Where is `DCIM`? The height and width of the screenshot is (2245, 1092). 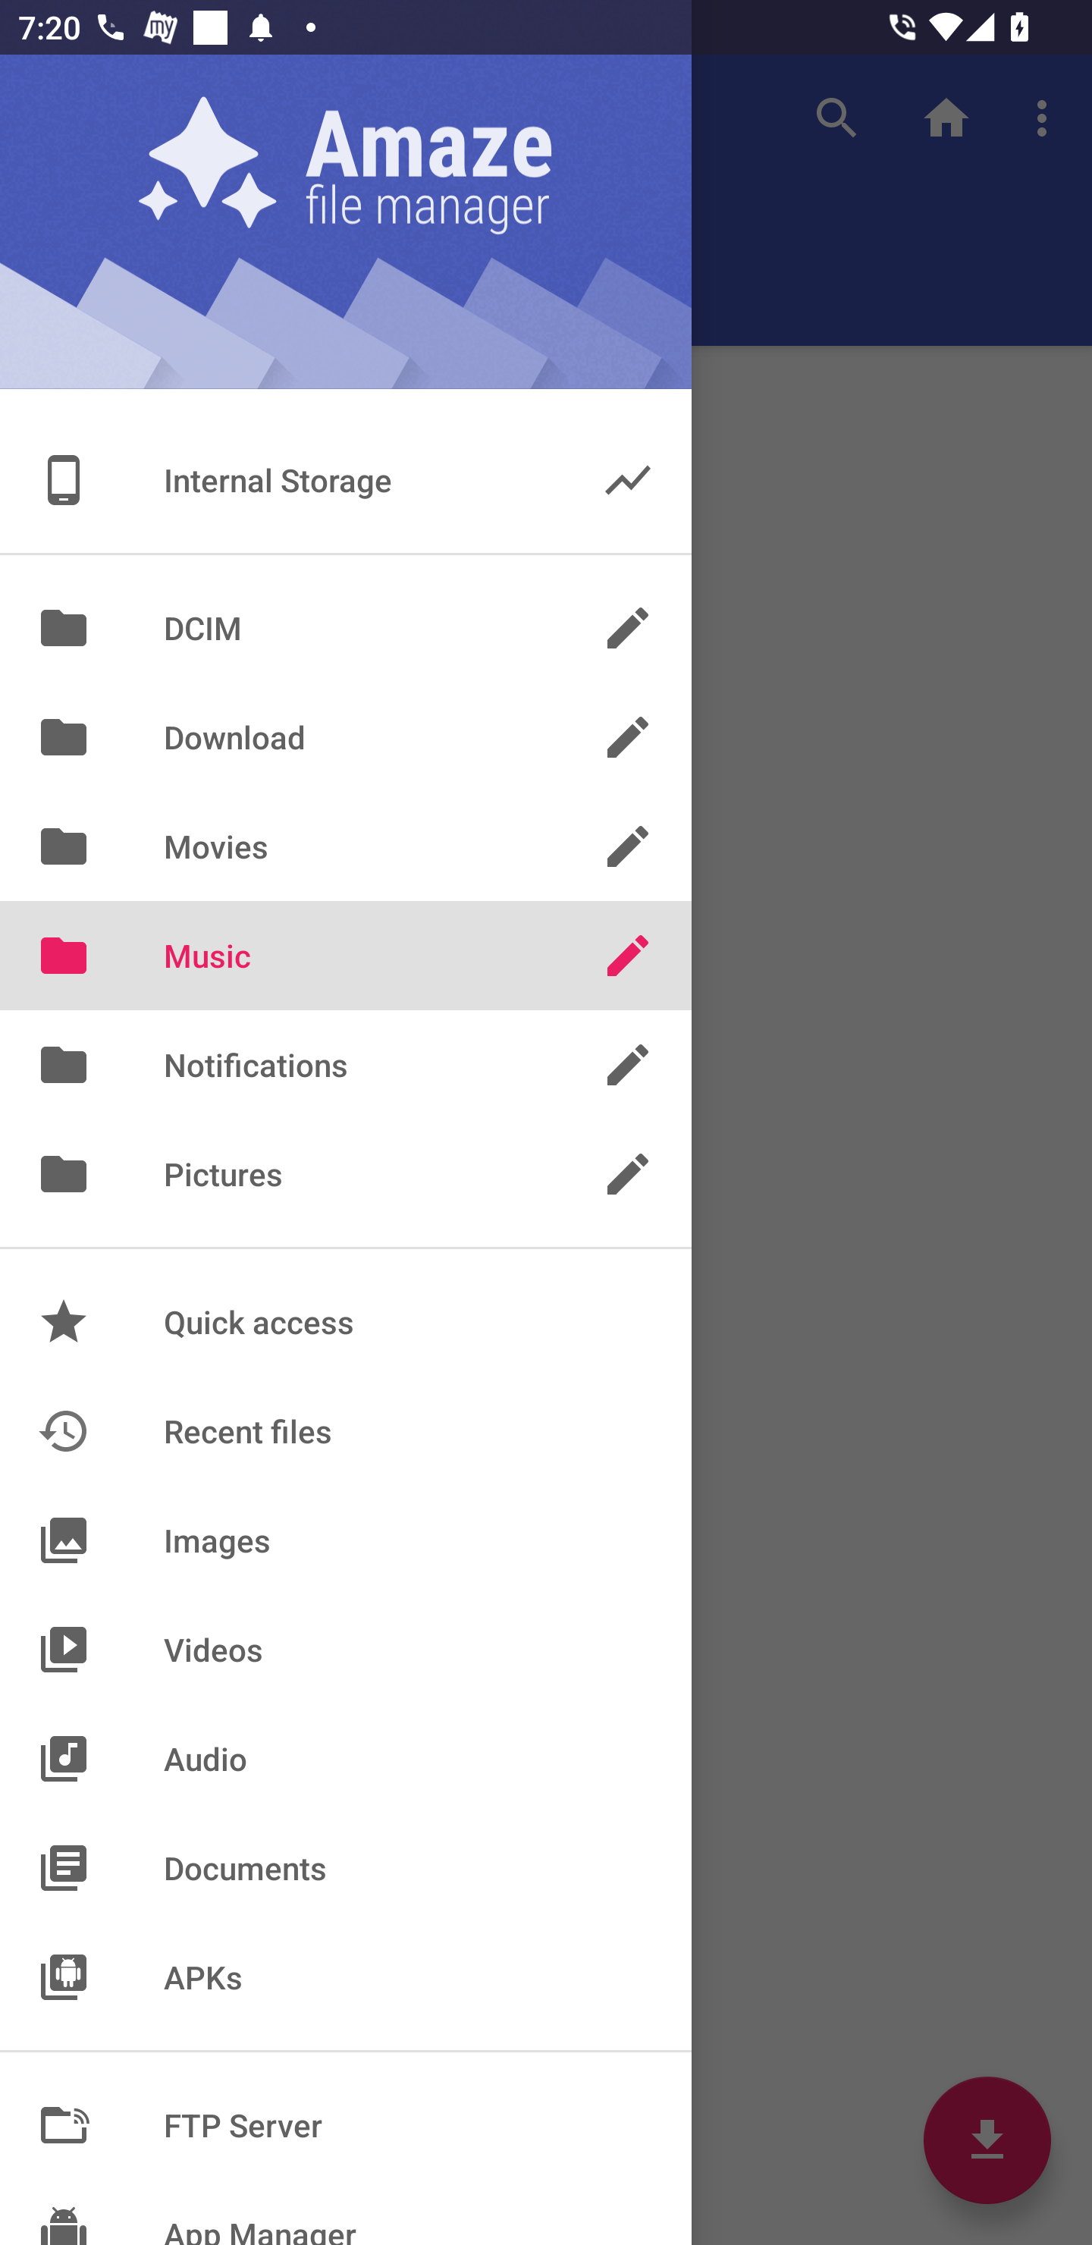 DCIM is located at coordinates (346, 626).